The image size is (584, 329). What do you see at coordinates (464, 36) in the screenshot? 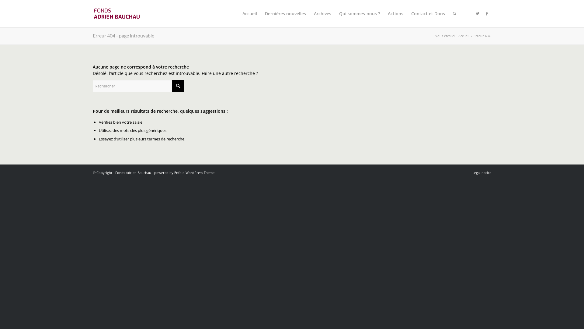
I see `Accueil` at bounding box center [464, 36].